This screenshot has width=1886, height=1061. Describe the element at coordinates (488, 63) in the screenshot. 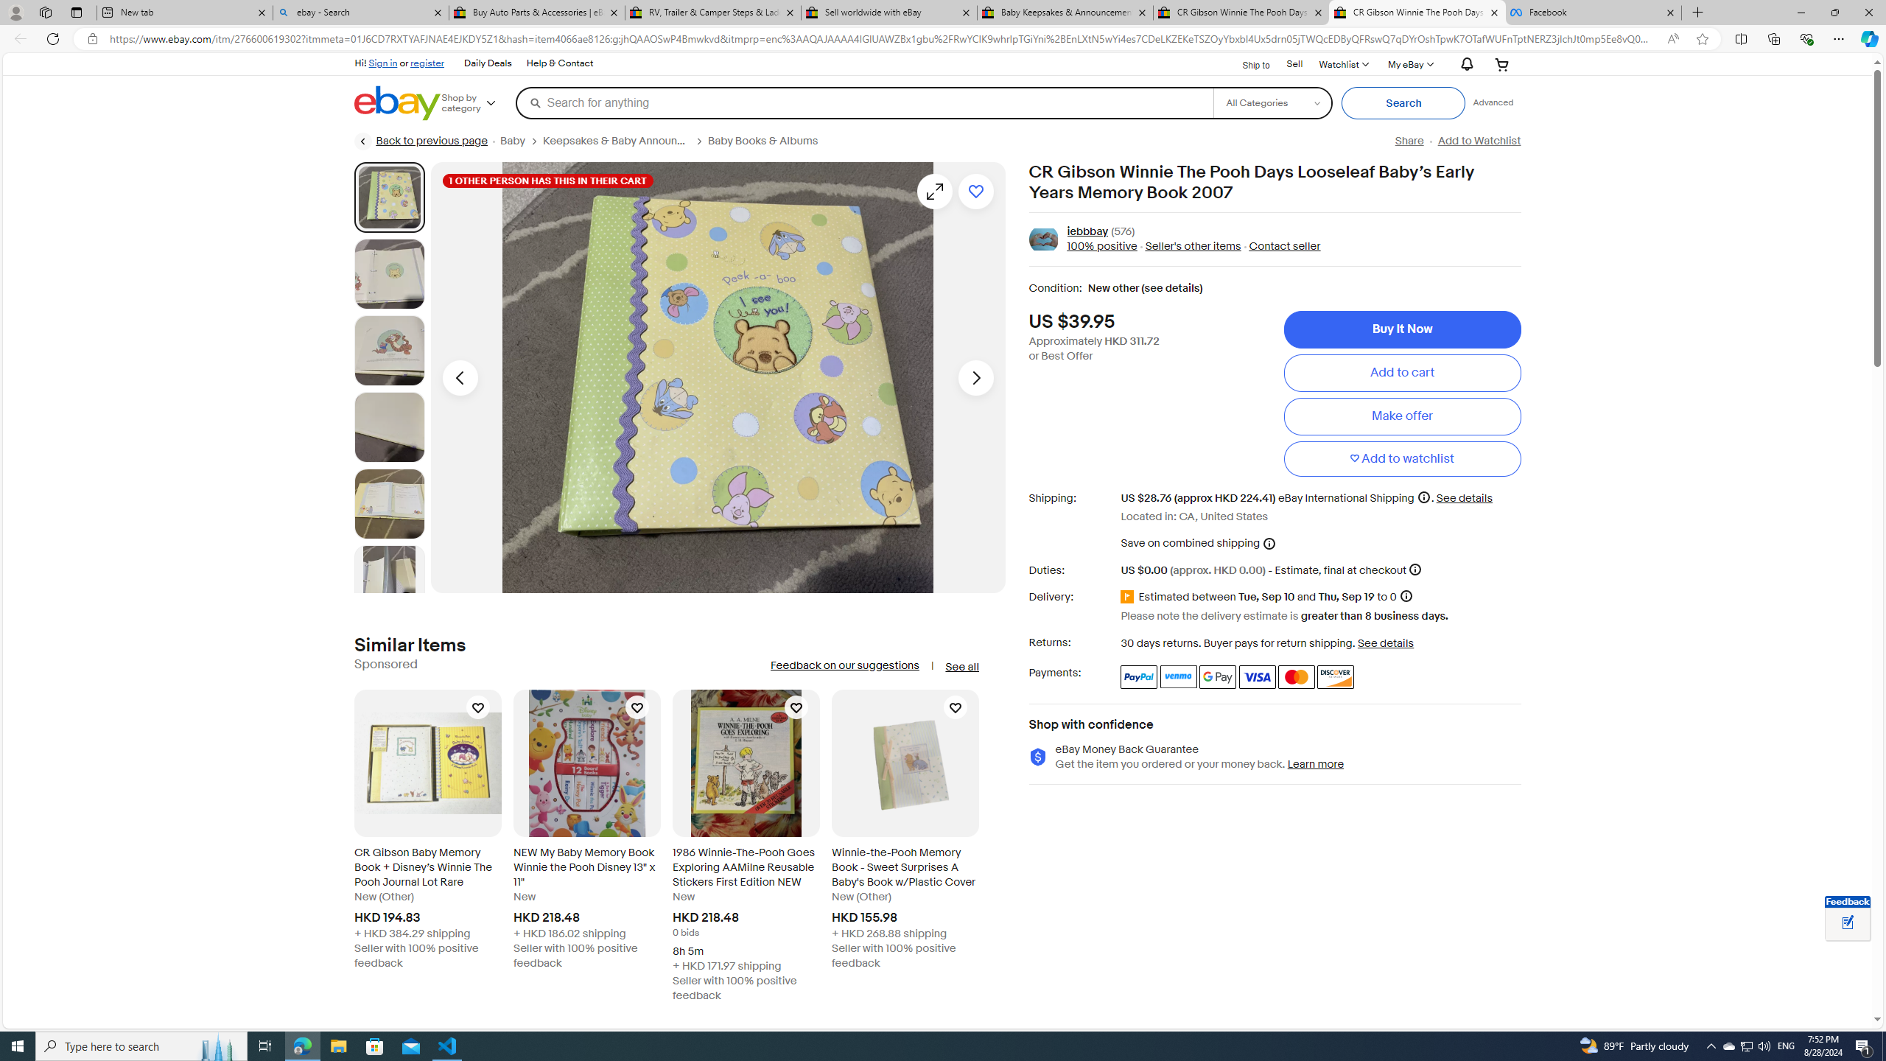

I see `Daily Deals` at that location.